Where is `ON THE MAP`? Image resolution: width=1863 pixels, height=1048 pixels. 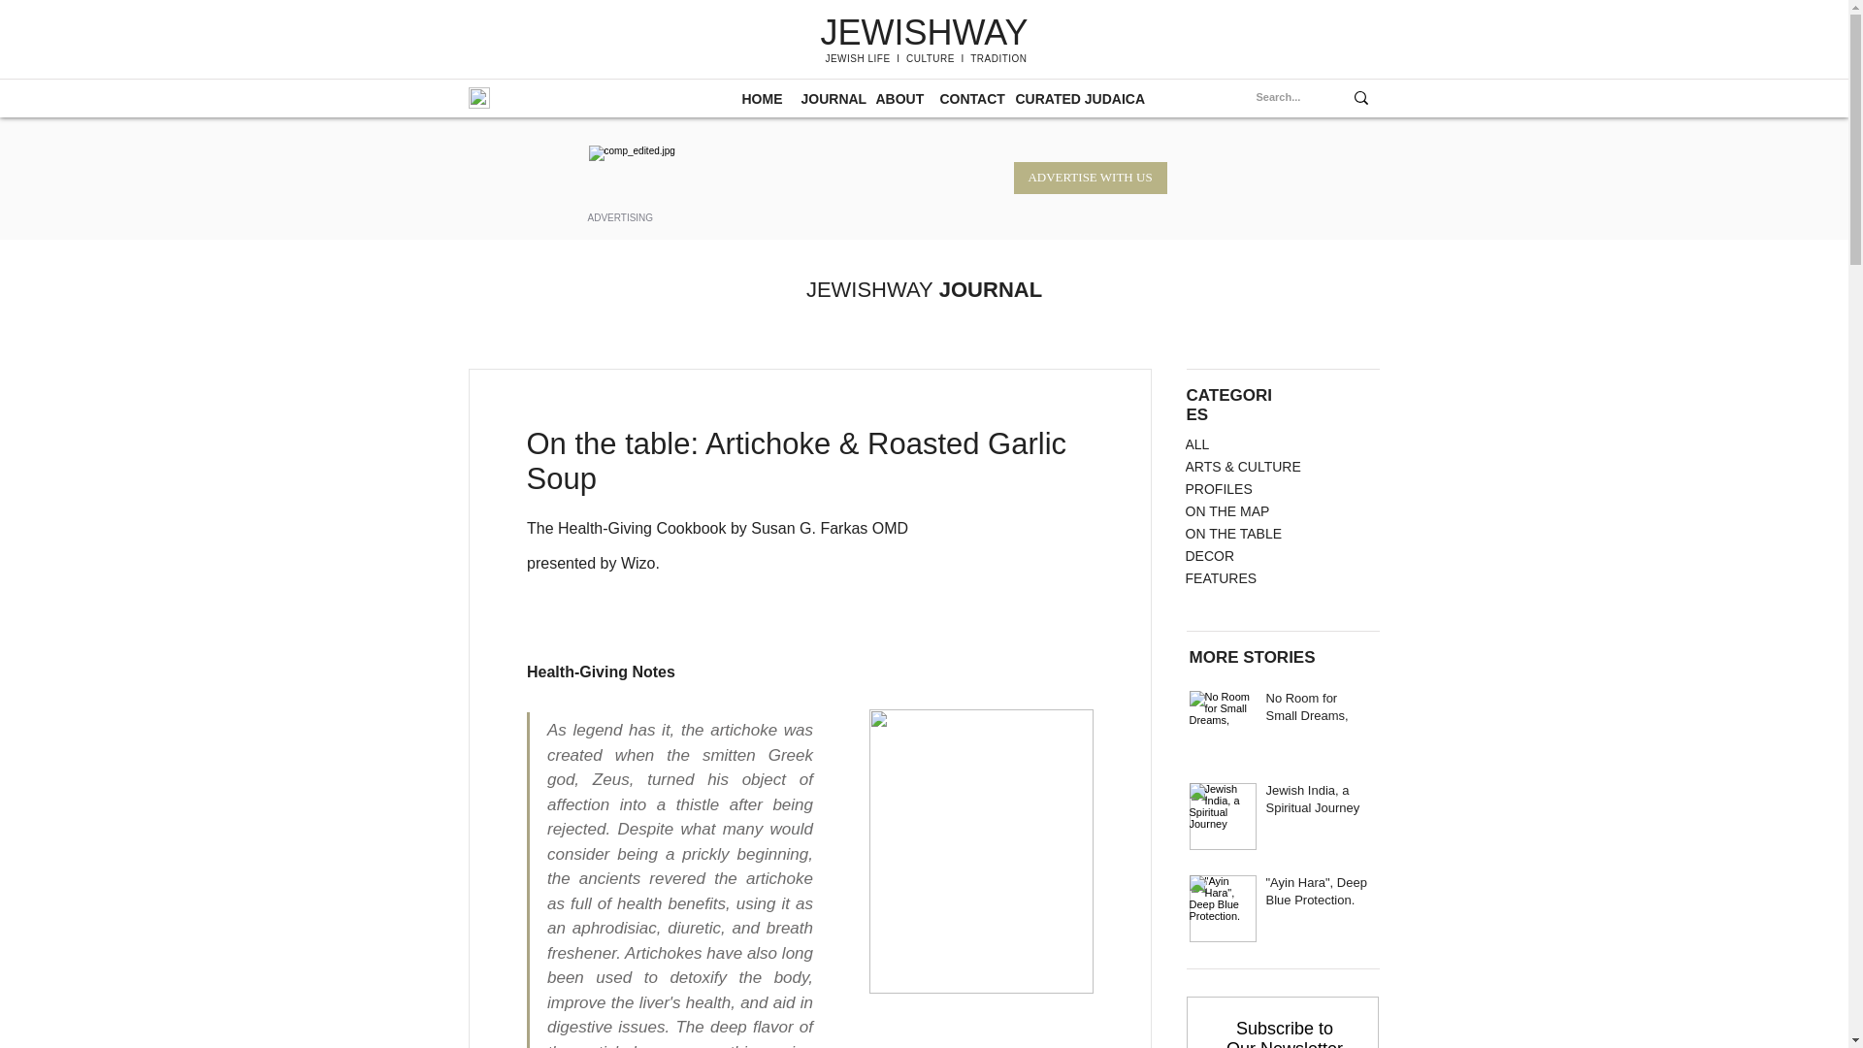
ON THE MAP is located at coordinates (1261, 511).